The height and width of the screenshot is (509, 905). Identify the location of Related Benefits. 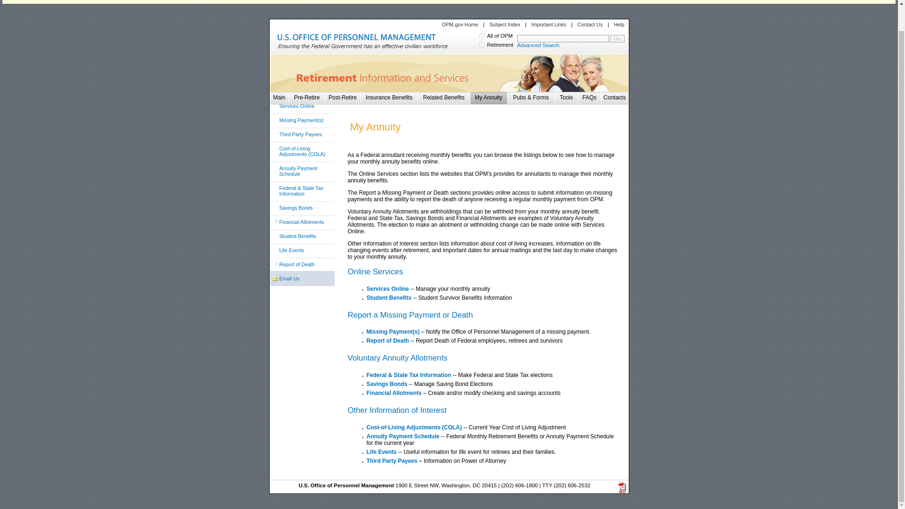
(443, 97).